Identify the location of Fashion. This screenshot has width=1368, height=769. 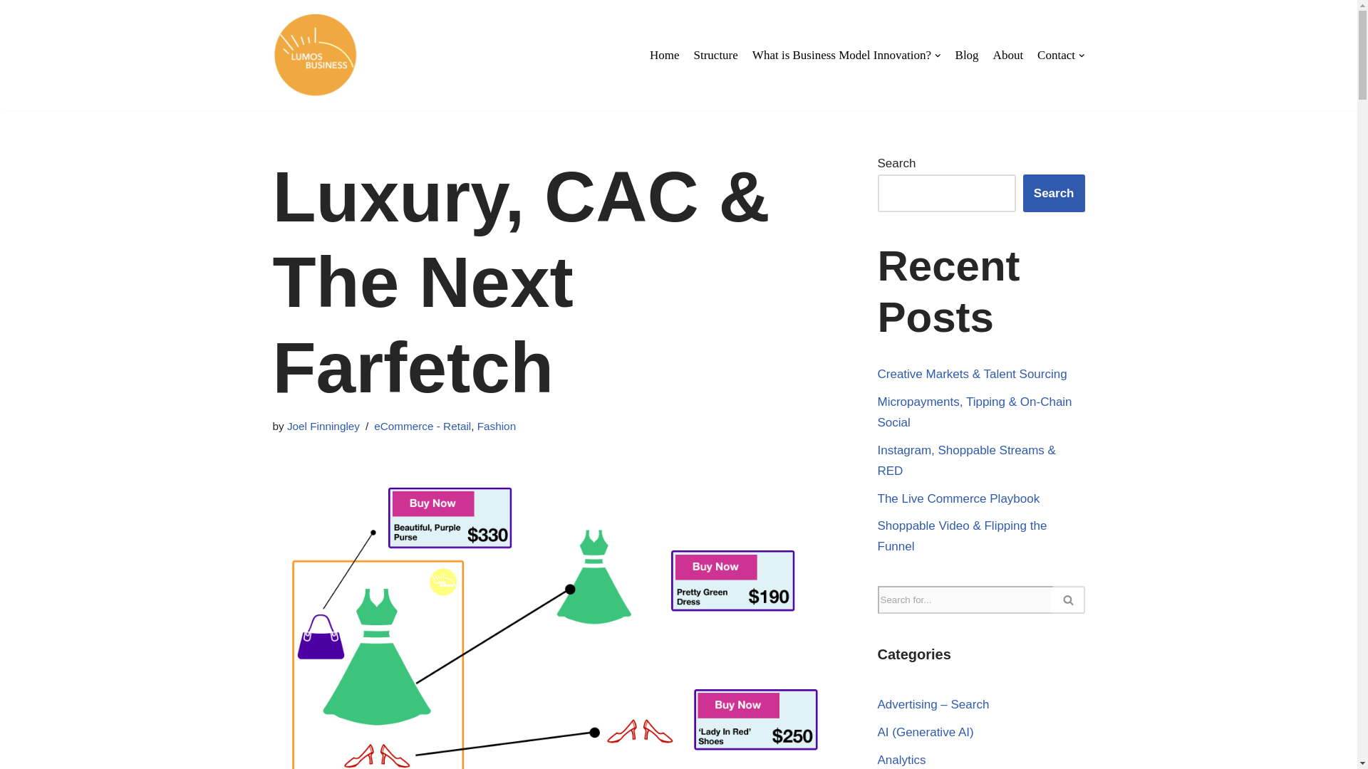
(496, 426).